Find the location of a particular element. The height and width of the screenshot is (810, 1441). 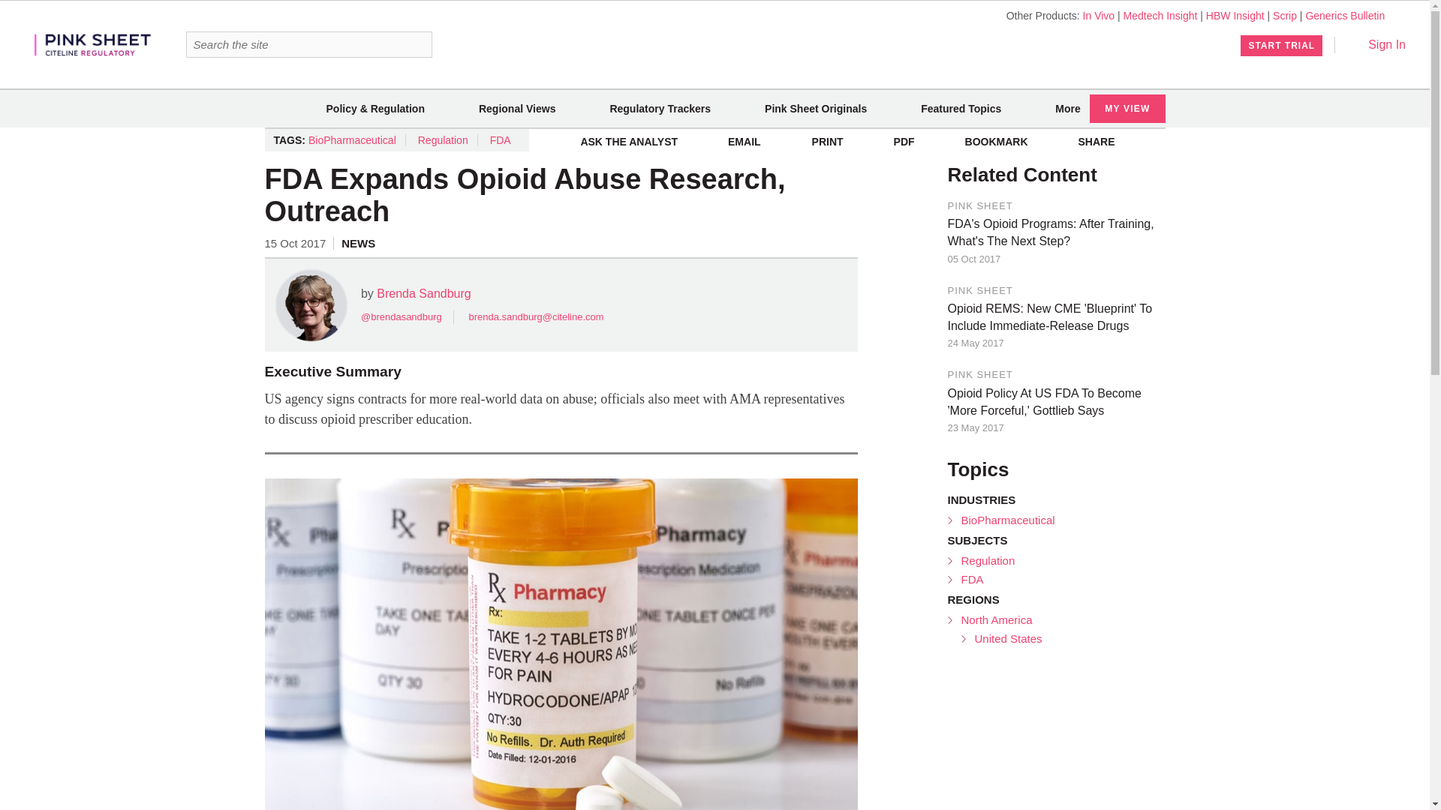

Medtech Insight is located at coordinates (1160, 15).